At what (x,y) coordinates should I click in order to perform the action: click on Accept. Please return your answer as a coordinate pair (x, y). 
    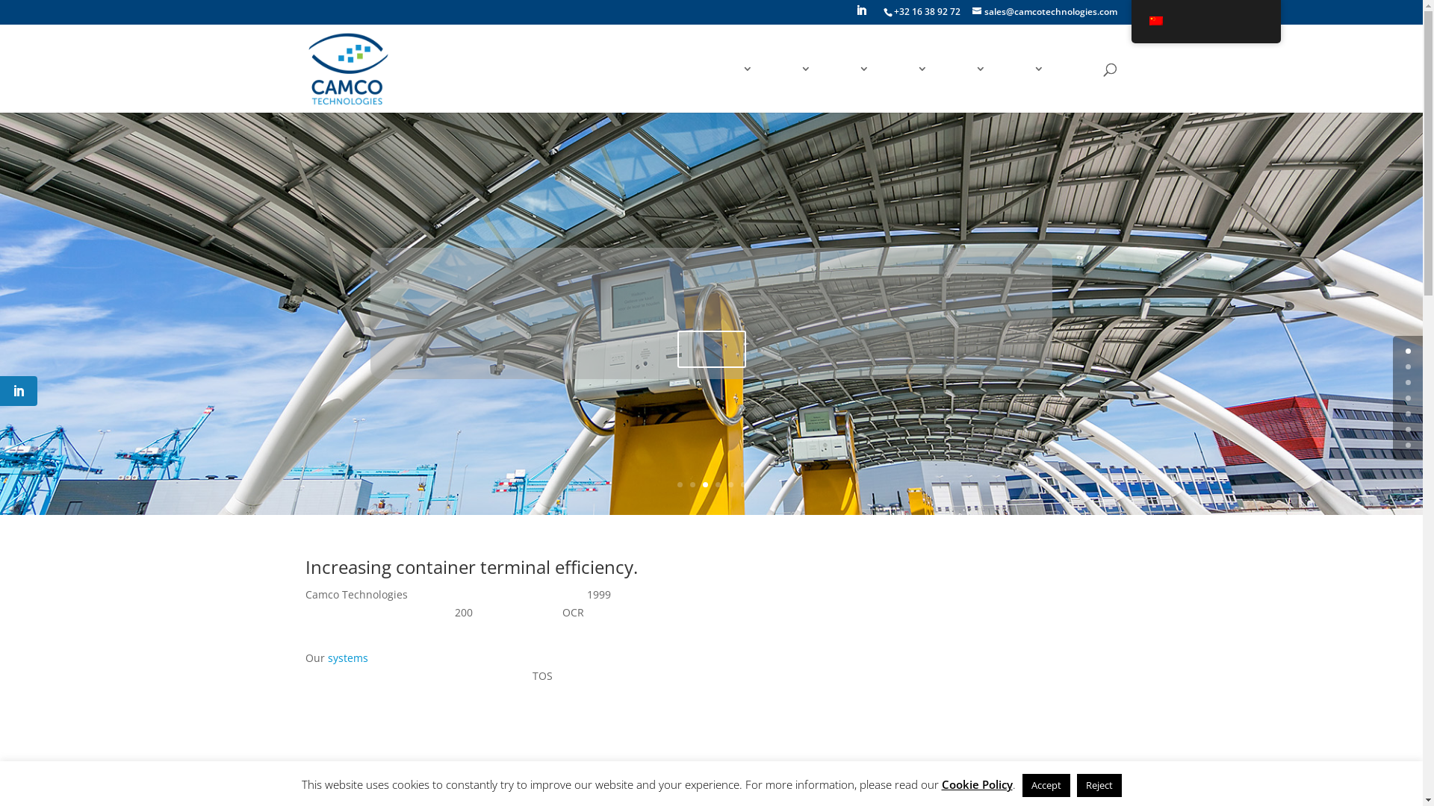
    Looking at the image, I should click on (1046, 785).